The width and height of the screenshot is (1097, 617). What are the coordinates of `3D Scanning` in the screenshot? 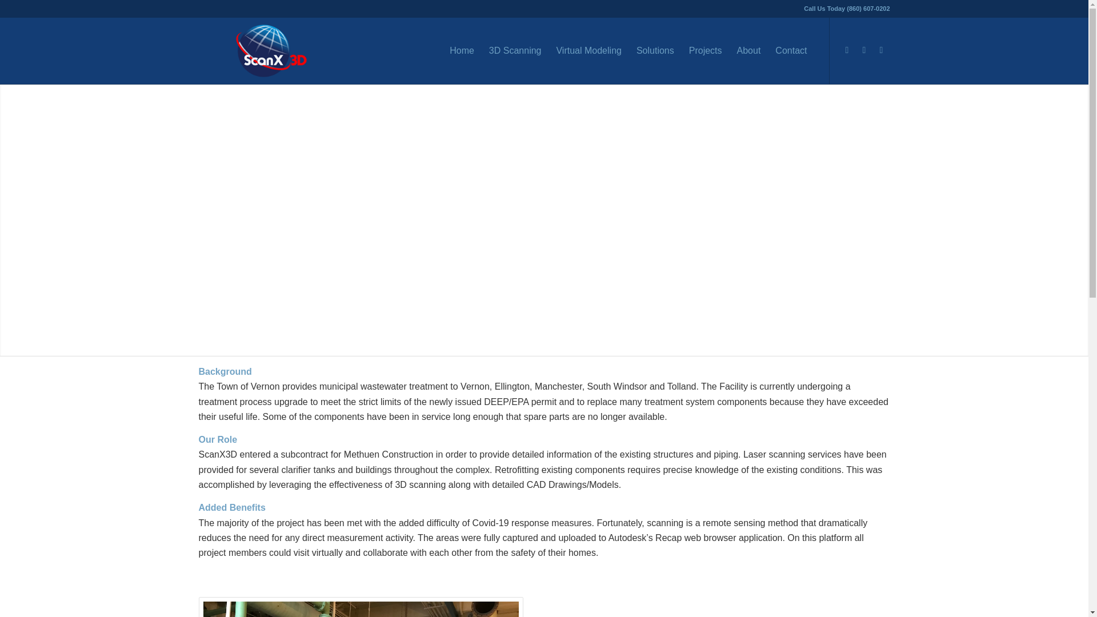 It's located at (515, 50).